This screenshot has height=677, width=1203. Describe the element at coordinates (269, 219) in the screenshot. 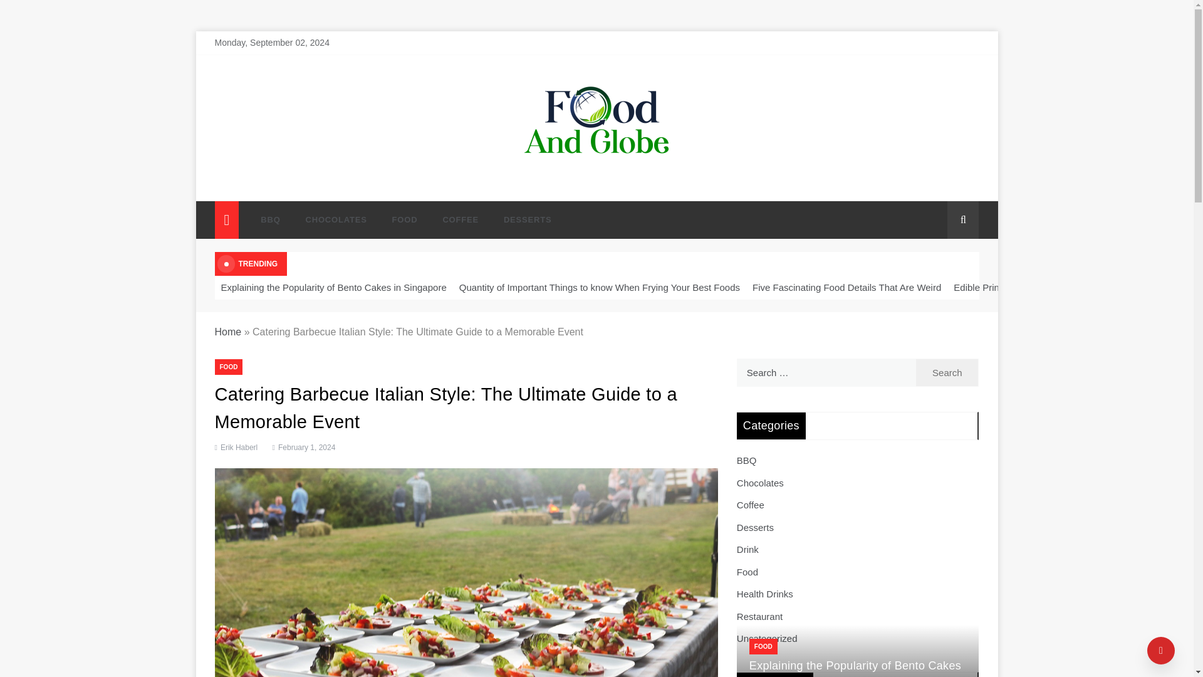

I see `BBQ` at that location.